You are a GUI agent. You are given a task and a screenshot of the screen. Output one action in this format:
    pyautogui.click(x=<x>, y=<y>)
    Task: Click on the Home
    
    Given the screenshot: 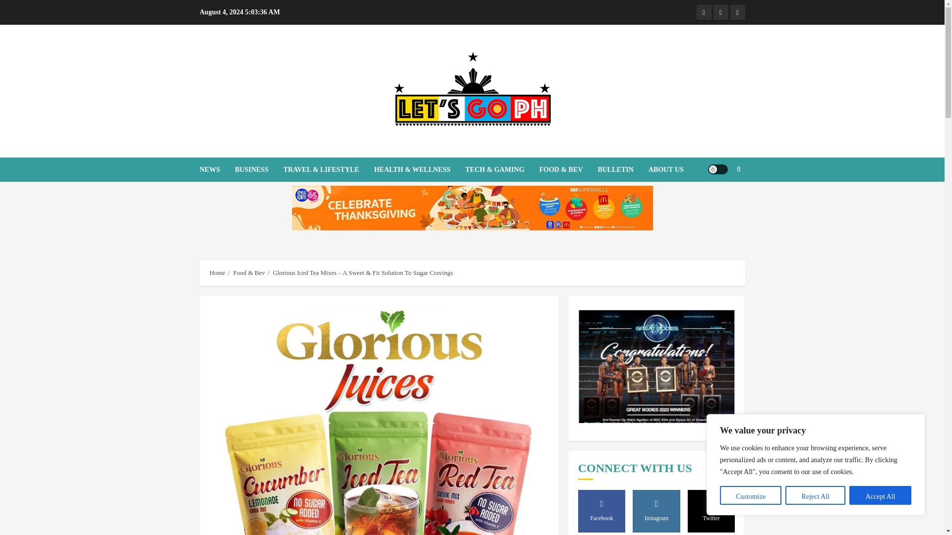 What is the action you would take?
    pyautogui.click(x=217, y=273)
    